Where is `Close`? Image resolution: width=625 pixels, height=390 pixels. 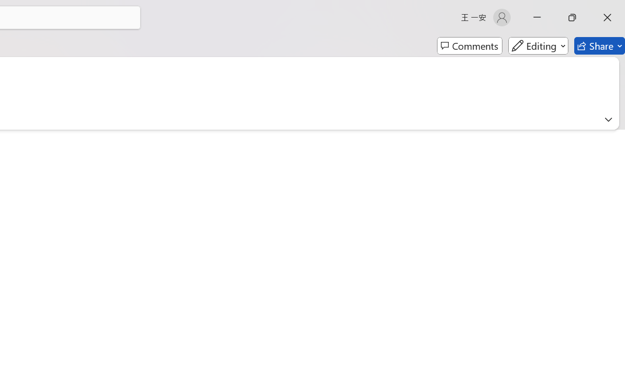 Close is located at coordinates (607, 18).